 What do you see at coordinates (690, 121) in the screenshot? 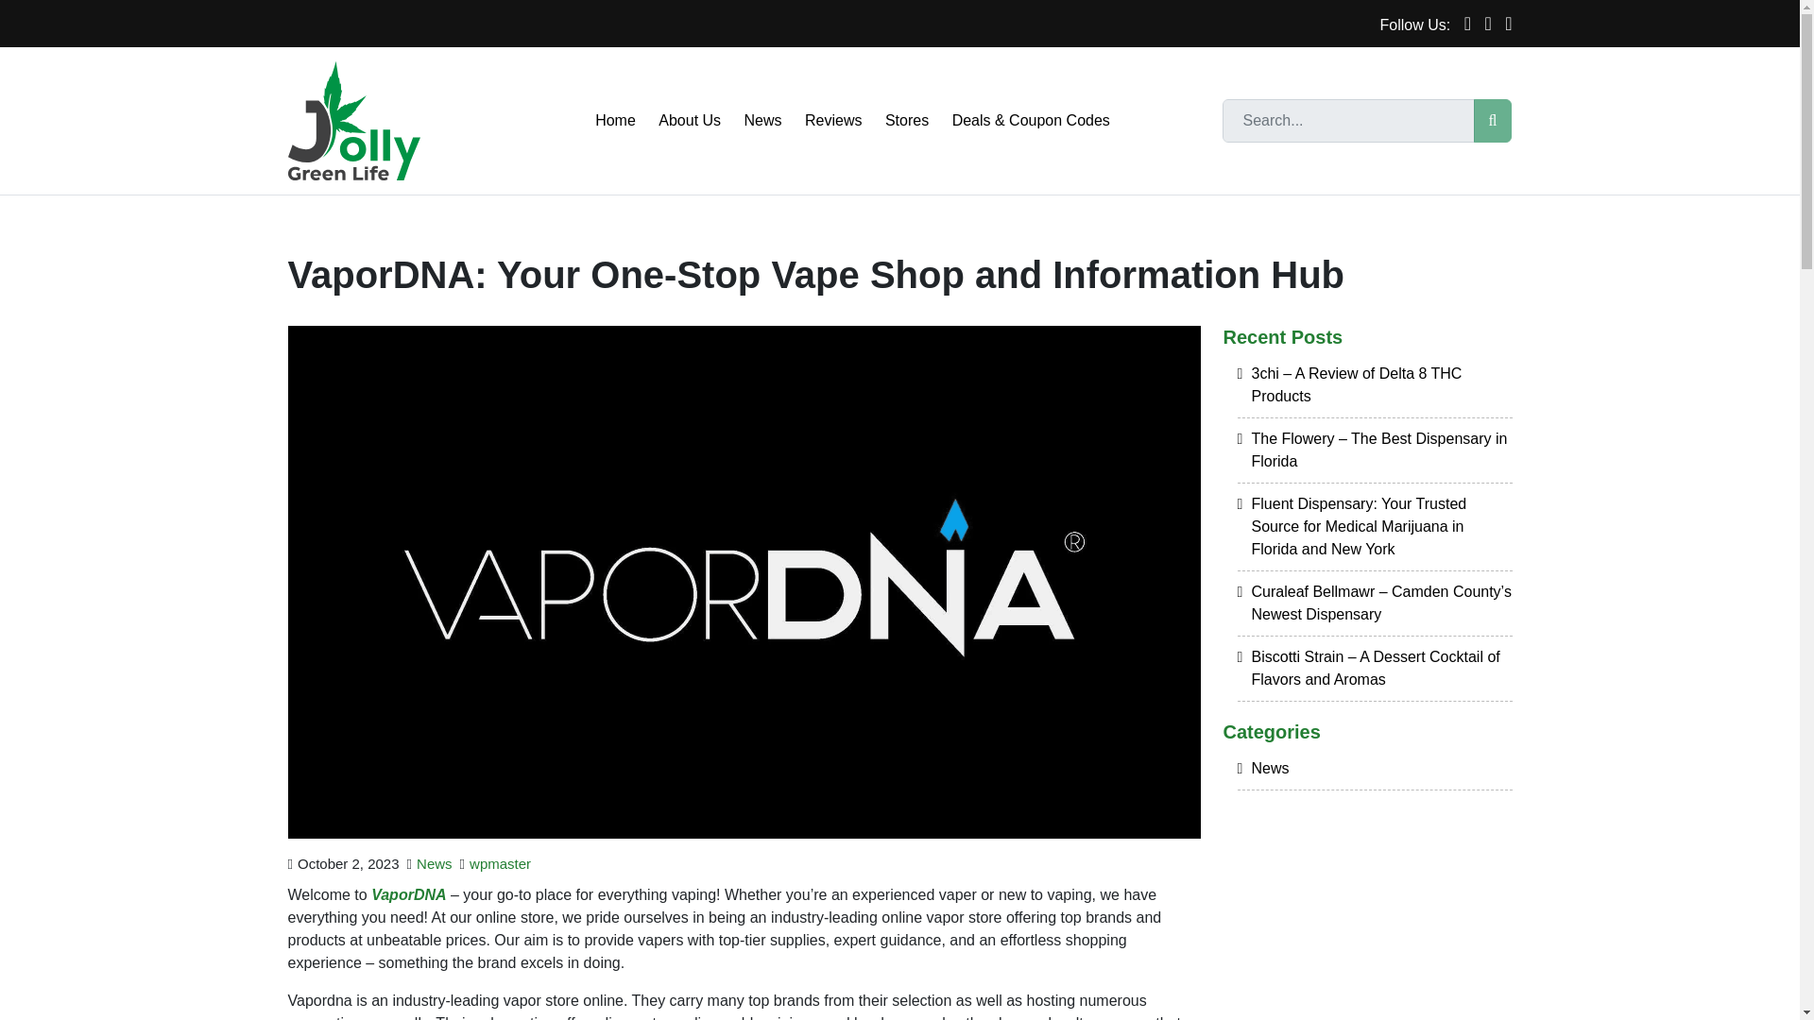
I see `About Us` at bounding box center [690, 121].